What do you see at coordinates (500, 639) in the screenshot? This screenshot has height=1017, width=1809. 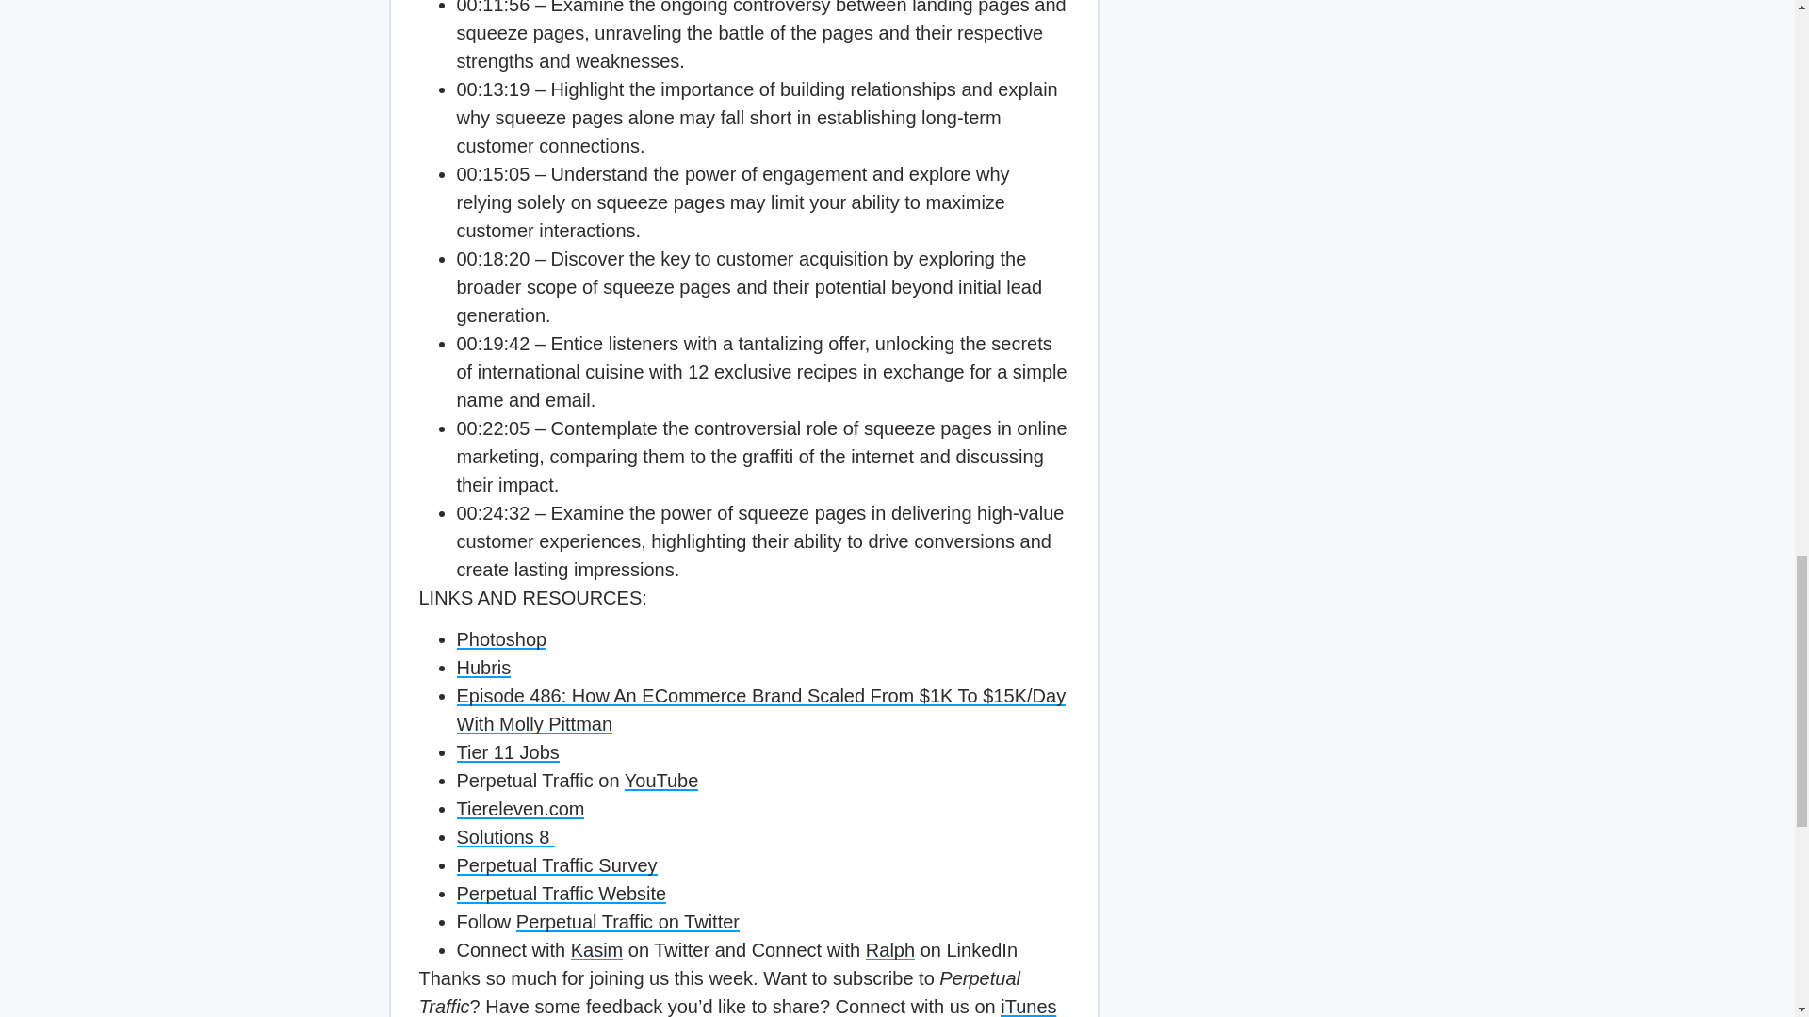 I see `Photoshop` at bounding box center [500, 639].